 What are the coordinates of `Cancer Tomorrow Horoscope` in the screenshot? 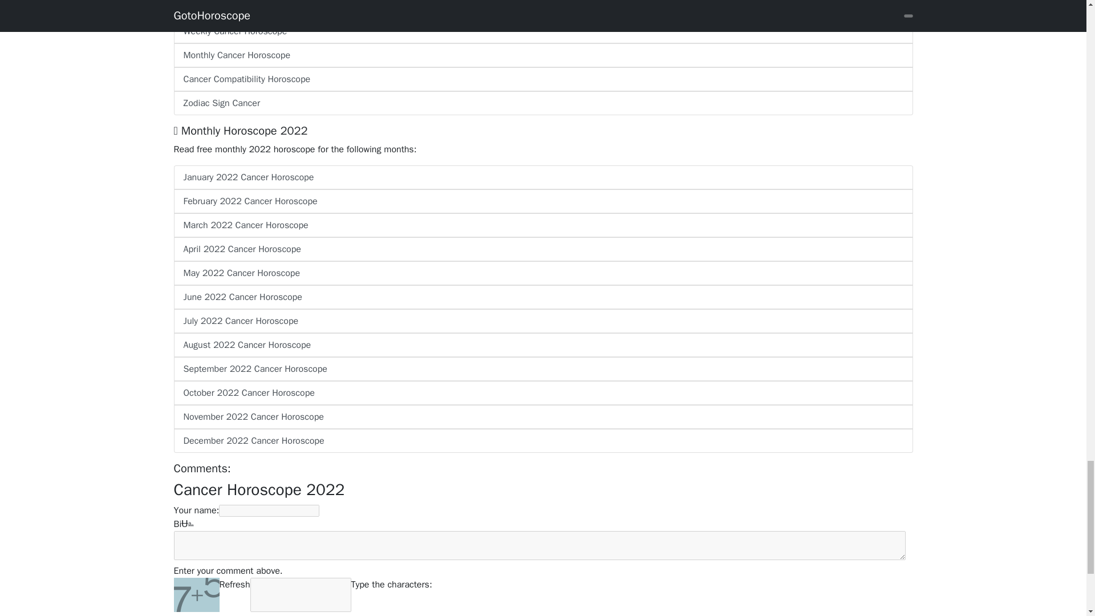 It's located at (542, 9).